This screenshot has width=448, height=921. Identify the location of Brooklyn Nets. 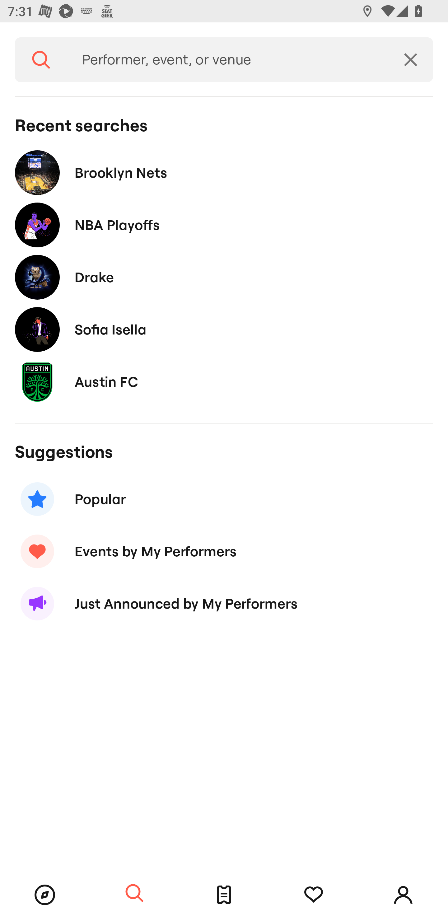
(224, 172).